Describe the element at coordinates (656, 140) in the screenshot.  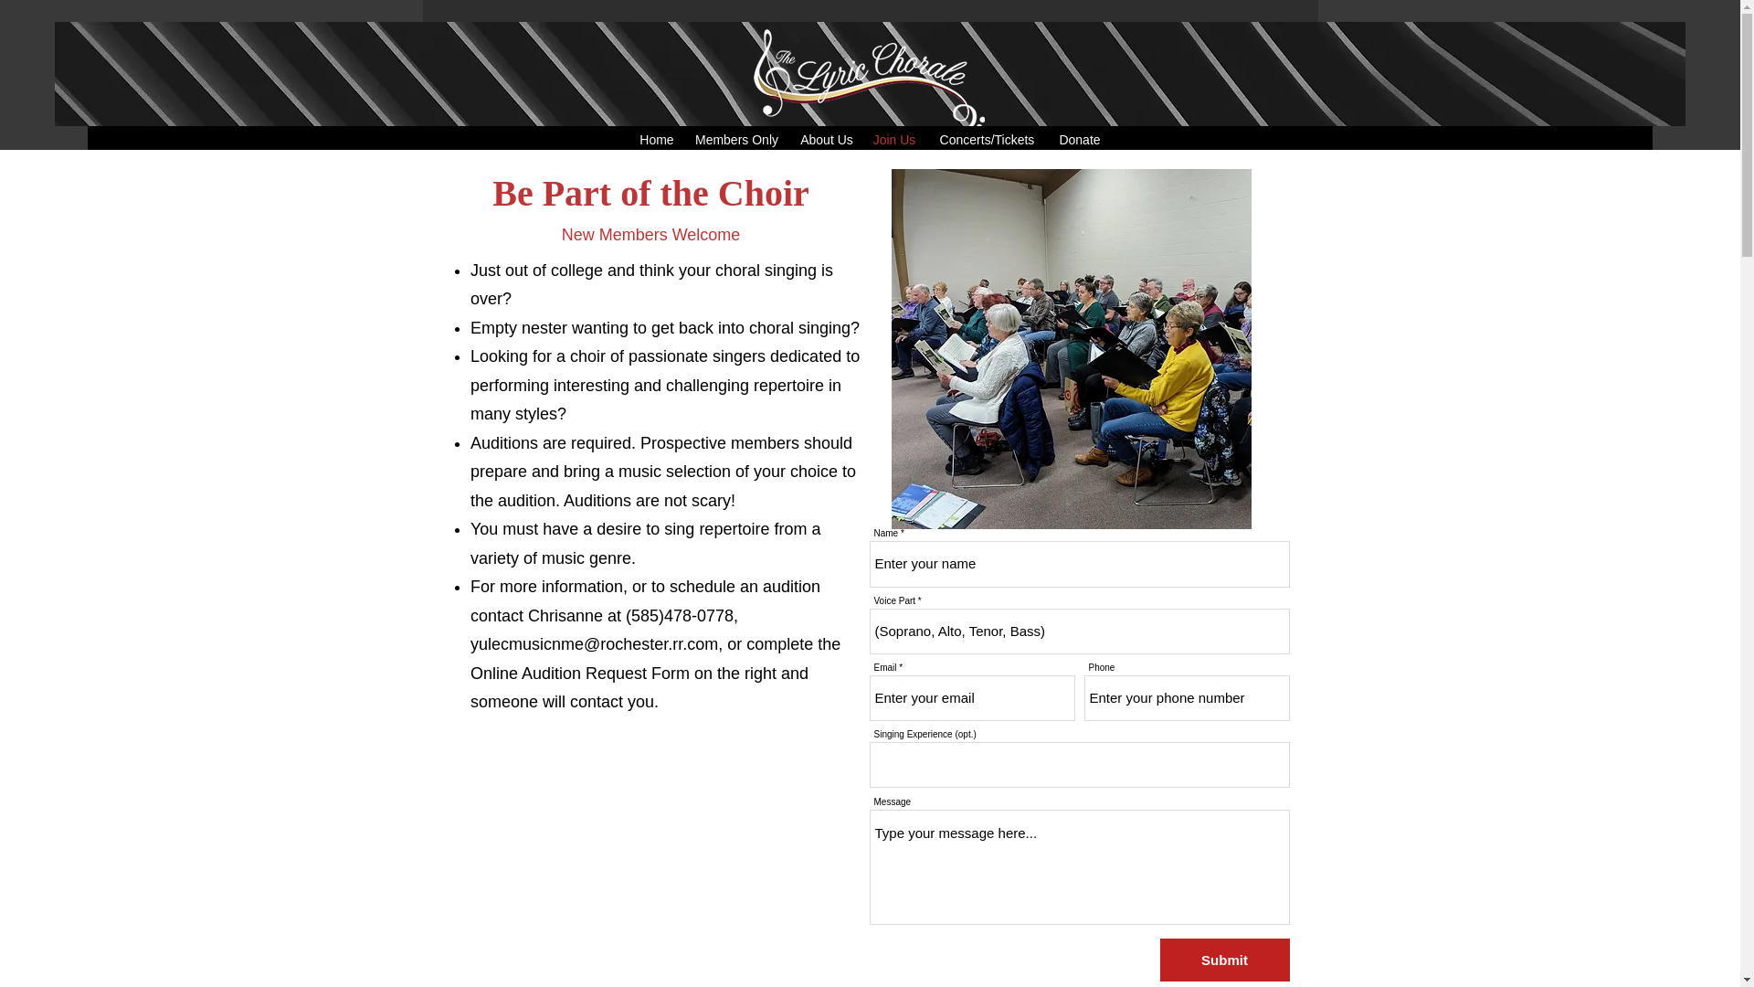
I see `Home` at that location.